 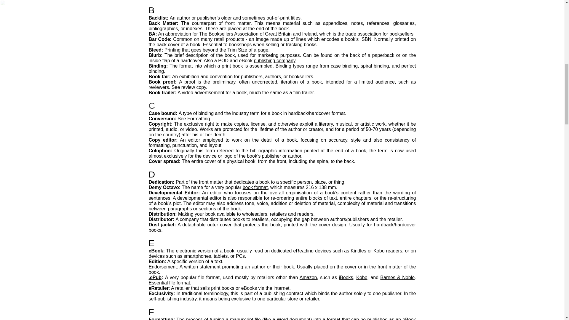 I want to click on book format, so click(x=255, y=187).